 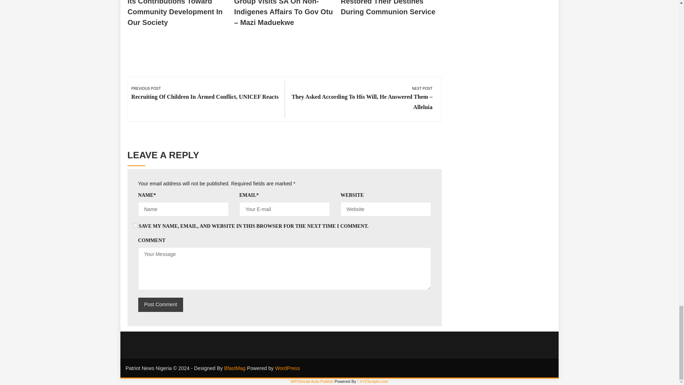 What do you see at coordinates (135, 225) in the screenshot?
I see `yes` at bounding box center [135, 225].